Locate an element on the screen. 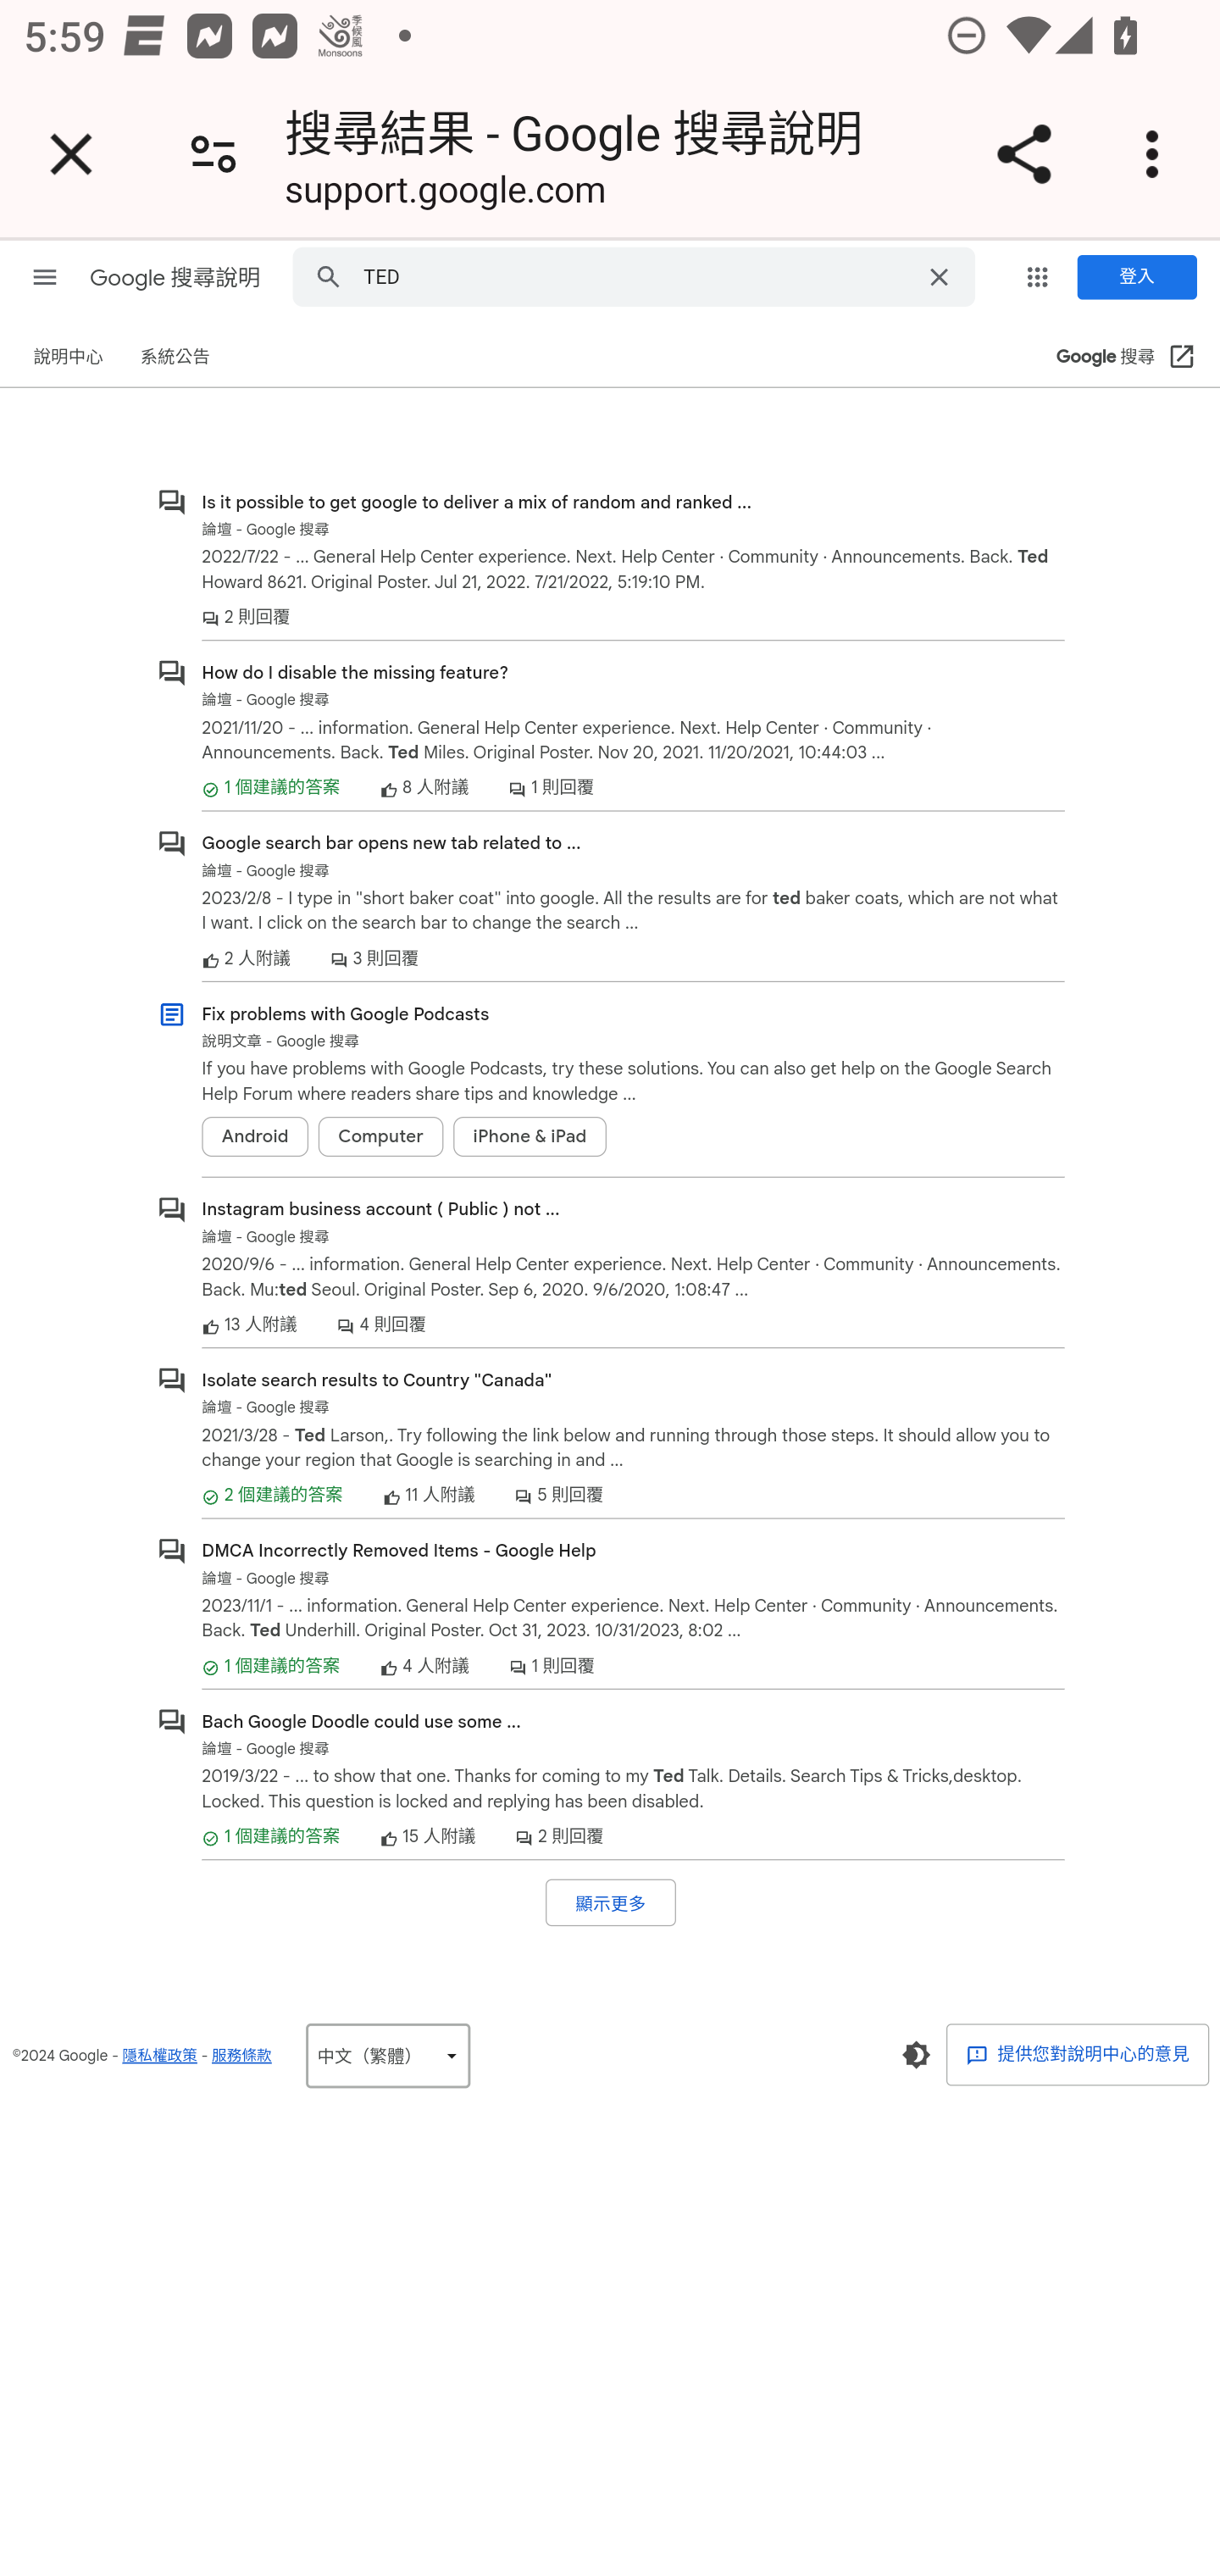 This screenshot has width=1220, height=2576. 系統公告 is located at coordinates (175, 358).